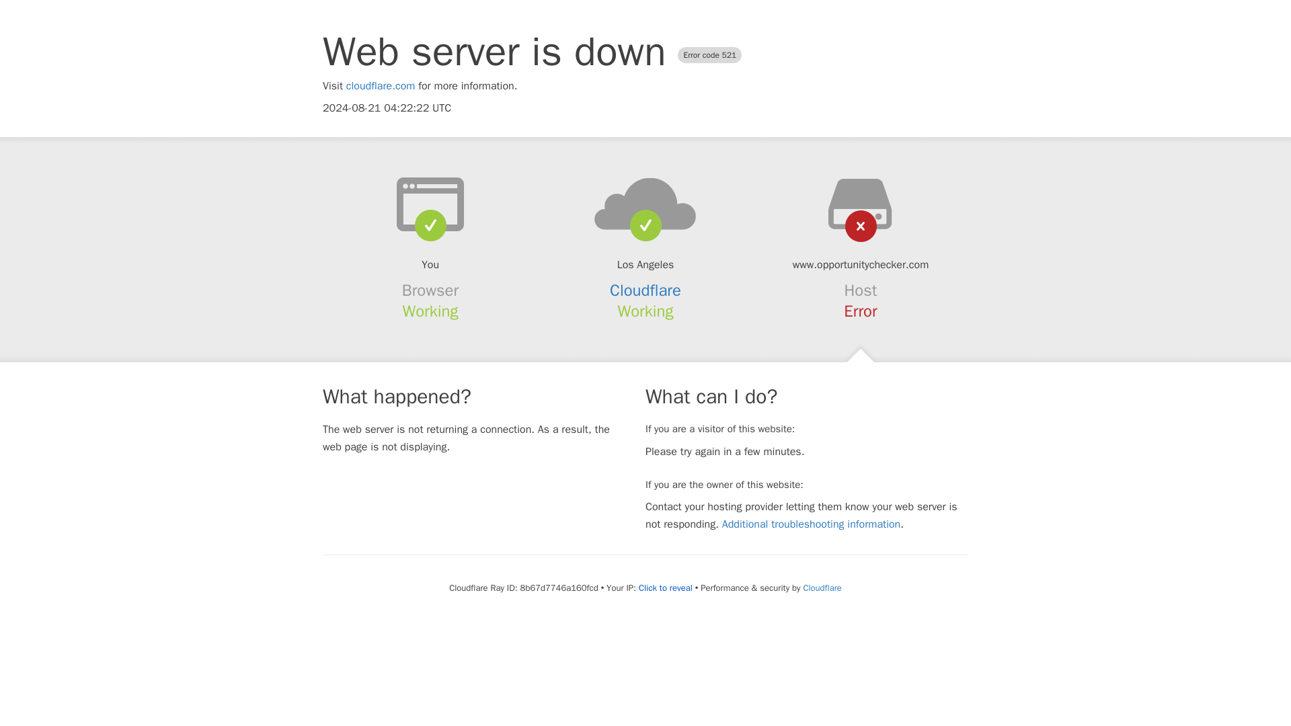 The image size is (1291, 726). I want to click on Cloudflare, so click(645, 290).